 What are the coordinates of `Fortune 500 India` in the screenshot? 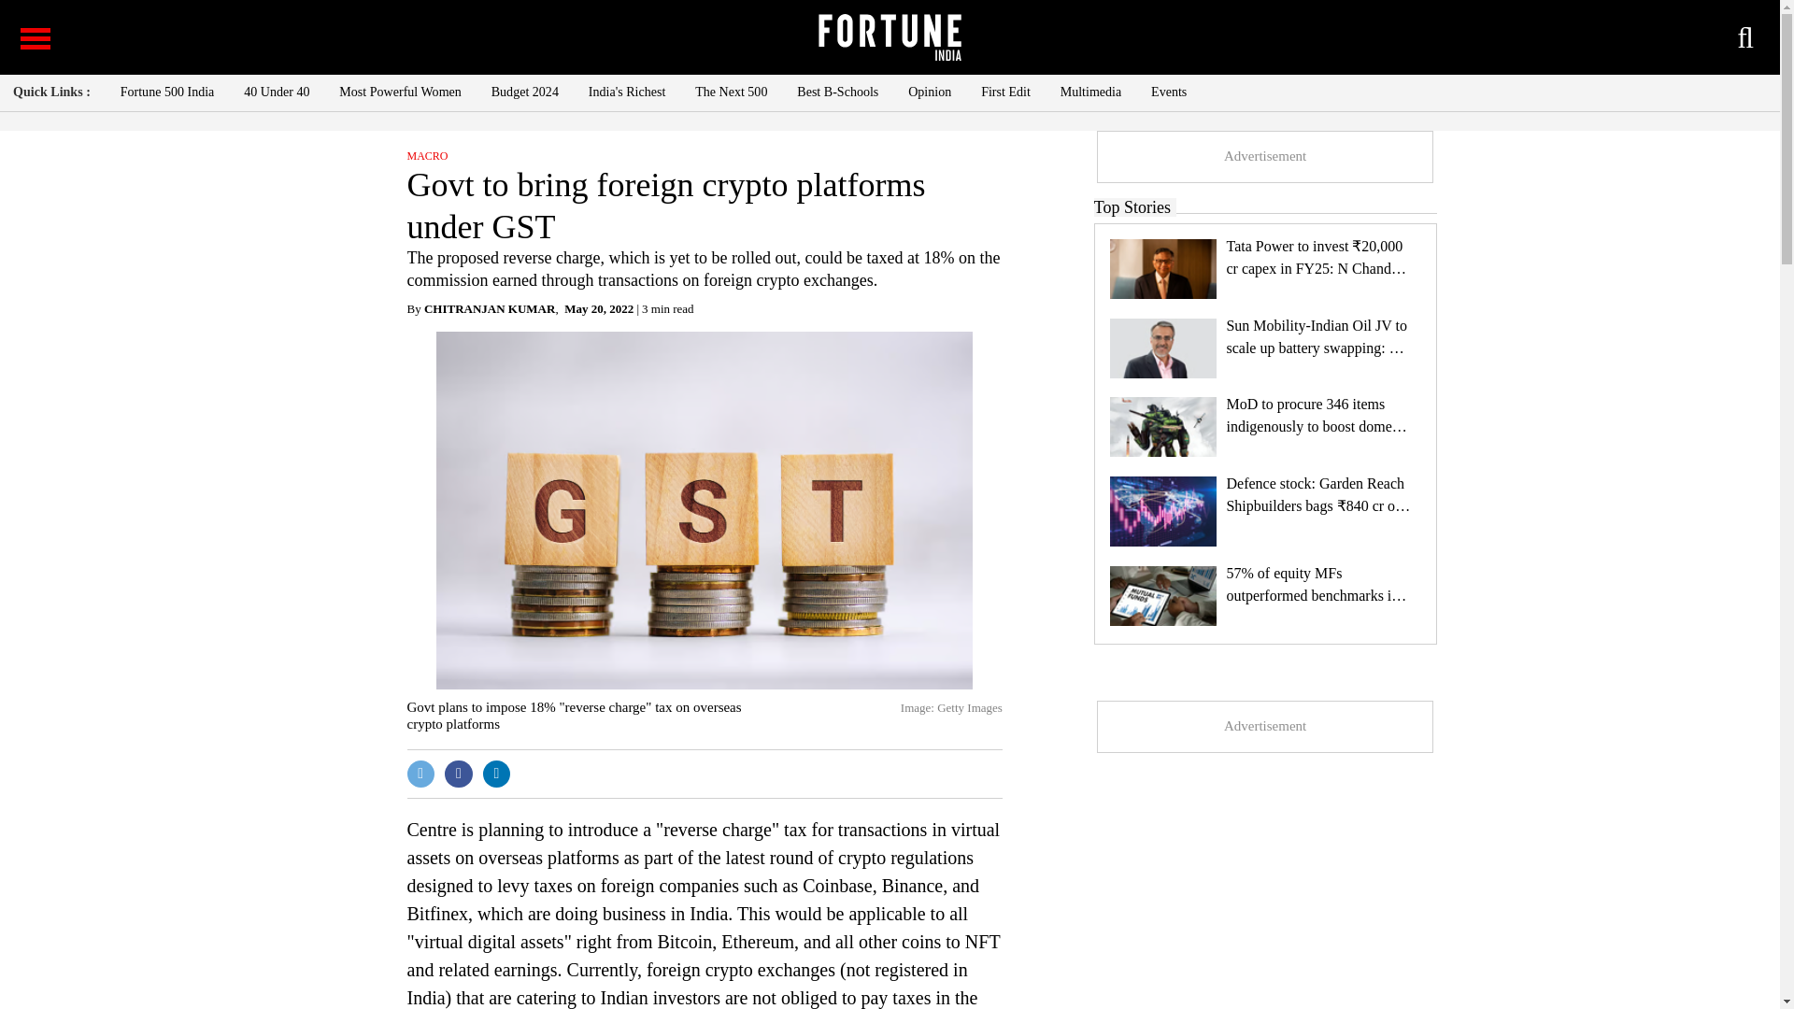 It's located at (167, 92).